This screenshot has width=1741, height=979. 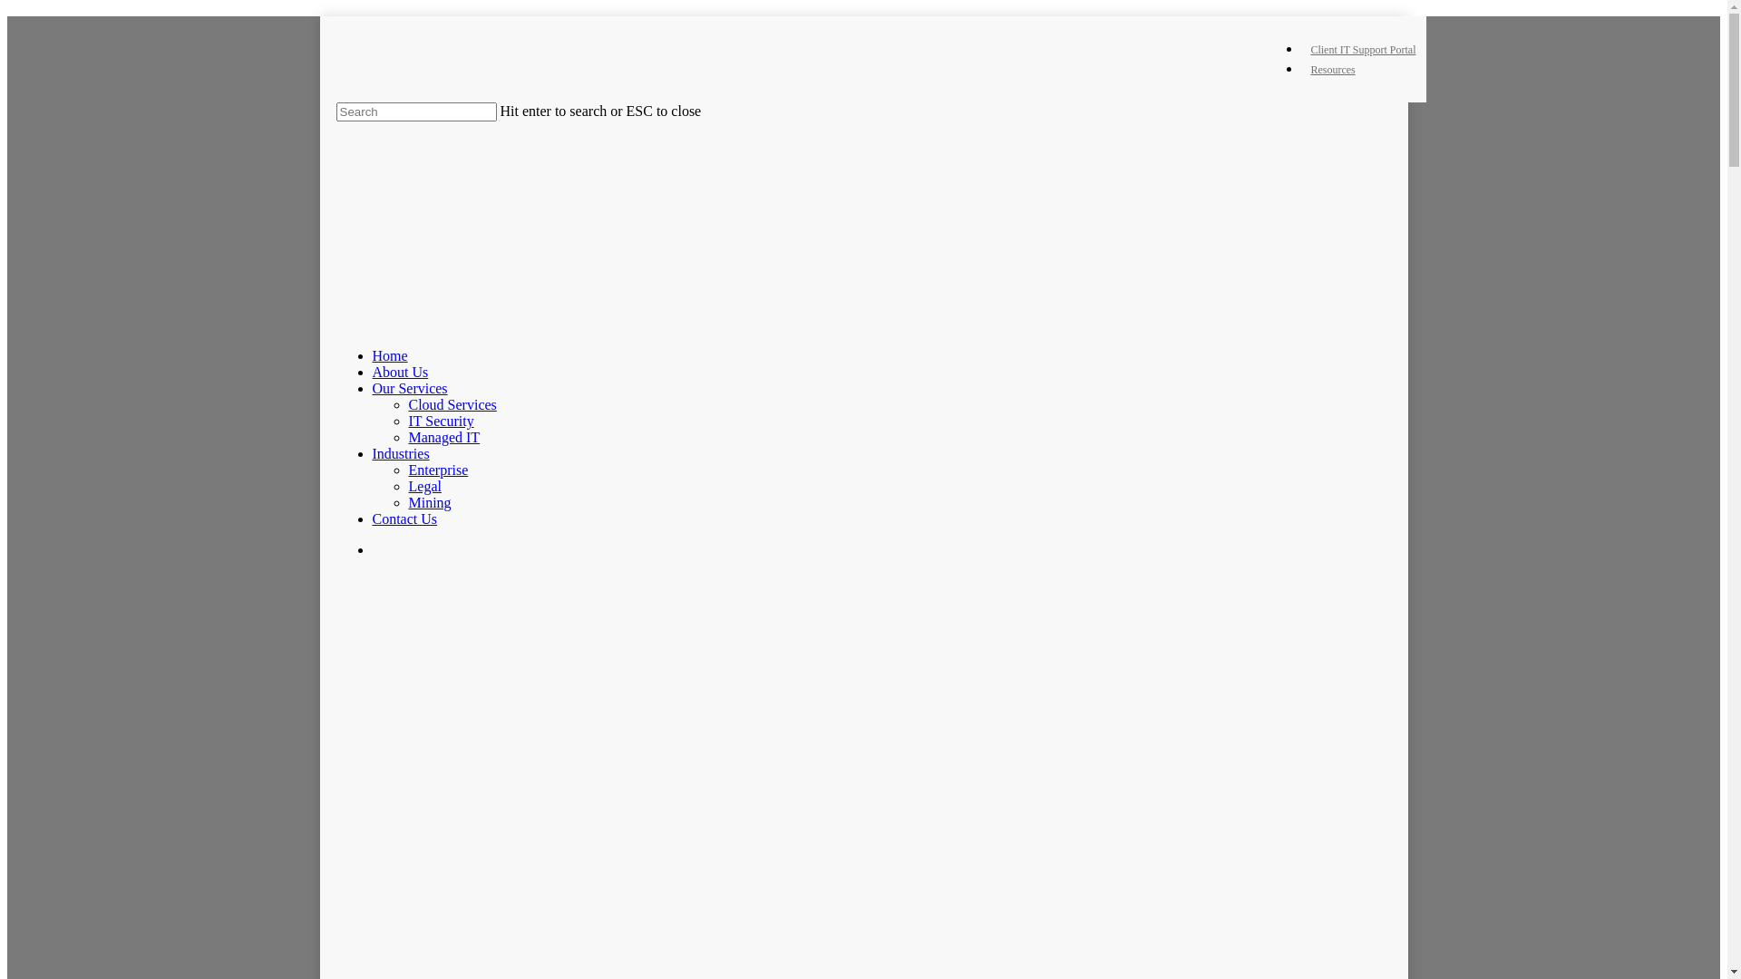 What do you see at coordinates (424, 486) in the screenshot?
I see `Legal` at bounding box center [424, 486].